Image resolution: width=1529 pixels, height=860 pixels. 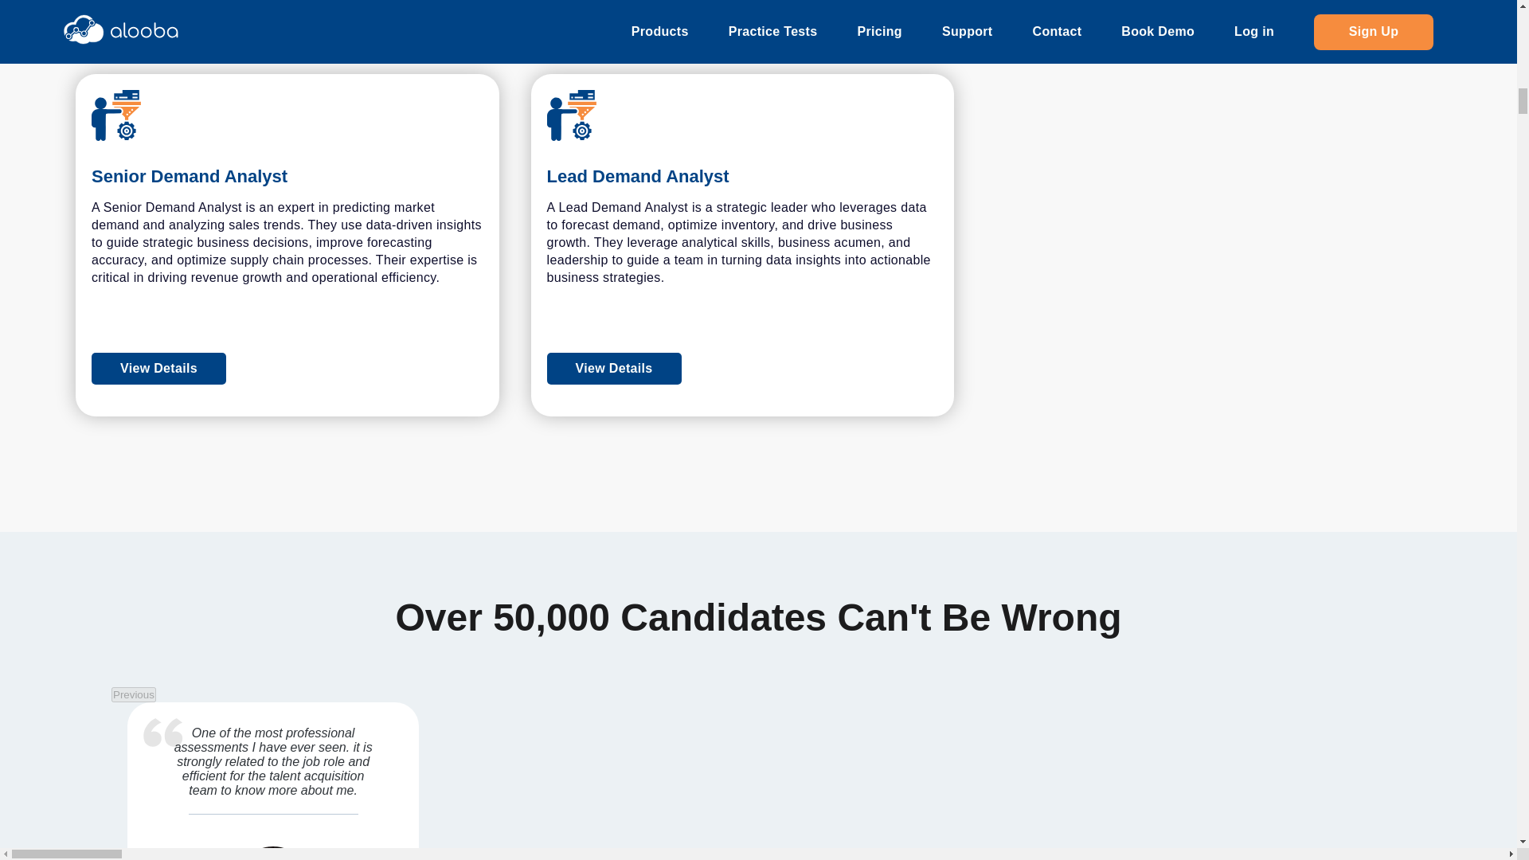 I want to click on View Details, so click(x=615, y=368).